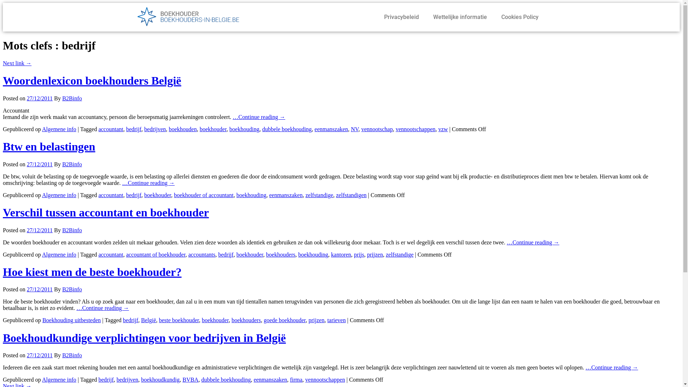  What do you see at coordinates (359, 254) in the screenshot?
I see `prijs` at bounding box center [359, 254].